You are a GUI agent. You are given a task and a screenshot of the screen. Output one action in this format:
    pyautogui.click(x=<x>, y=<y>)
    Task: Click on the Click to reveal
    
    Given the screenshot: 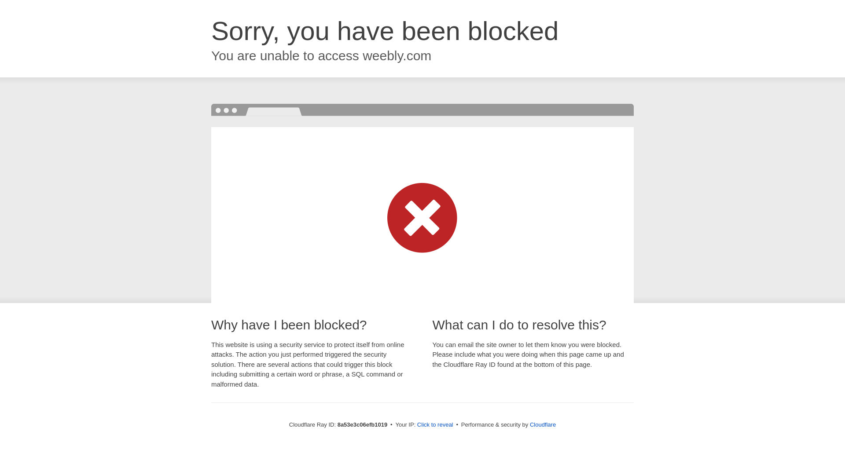 What is the action you would take?
    pyautogui.click(x=435, y=425)
    